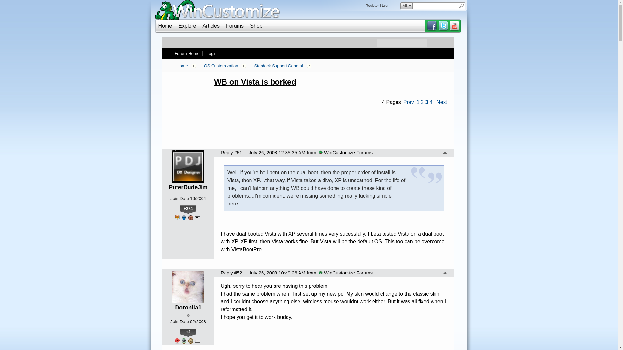  I want to click on Forum Home, so click(187, 53).